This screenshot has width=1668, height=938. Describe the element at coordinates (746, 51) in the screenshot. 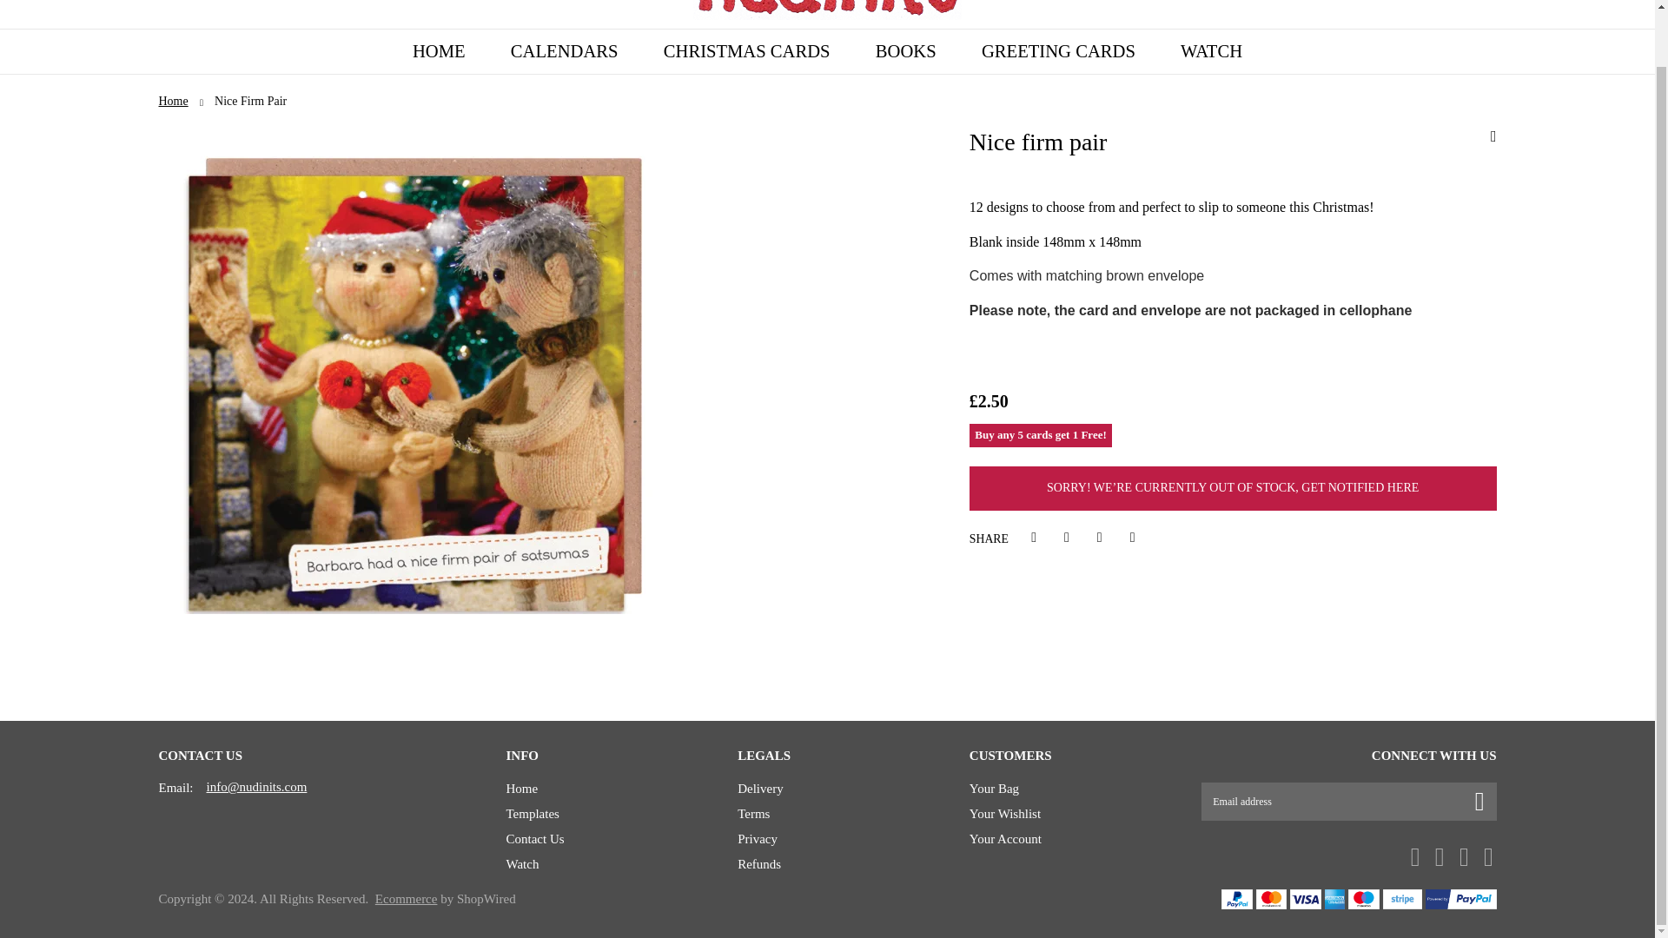

I see `CHRISTMAS CARDS` at that location.